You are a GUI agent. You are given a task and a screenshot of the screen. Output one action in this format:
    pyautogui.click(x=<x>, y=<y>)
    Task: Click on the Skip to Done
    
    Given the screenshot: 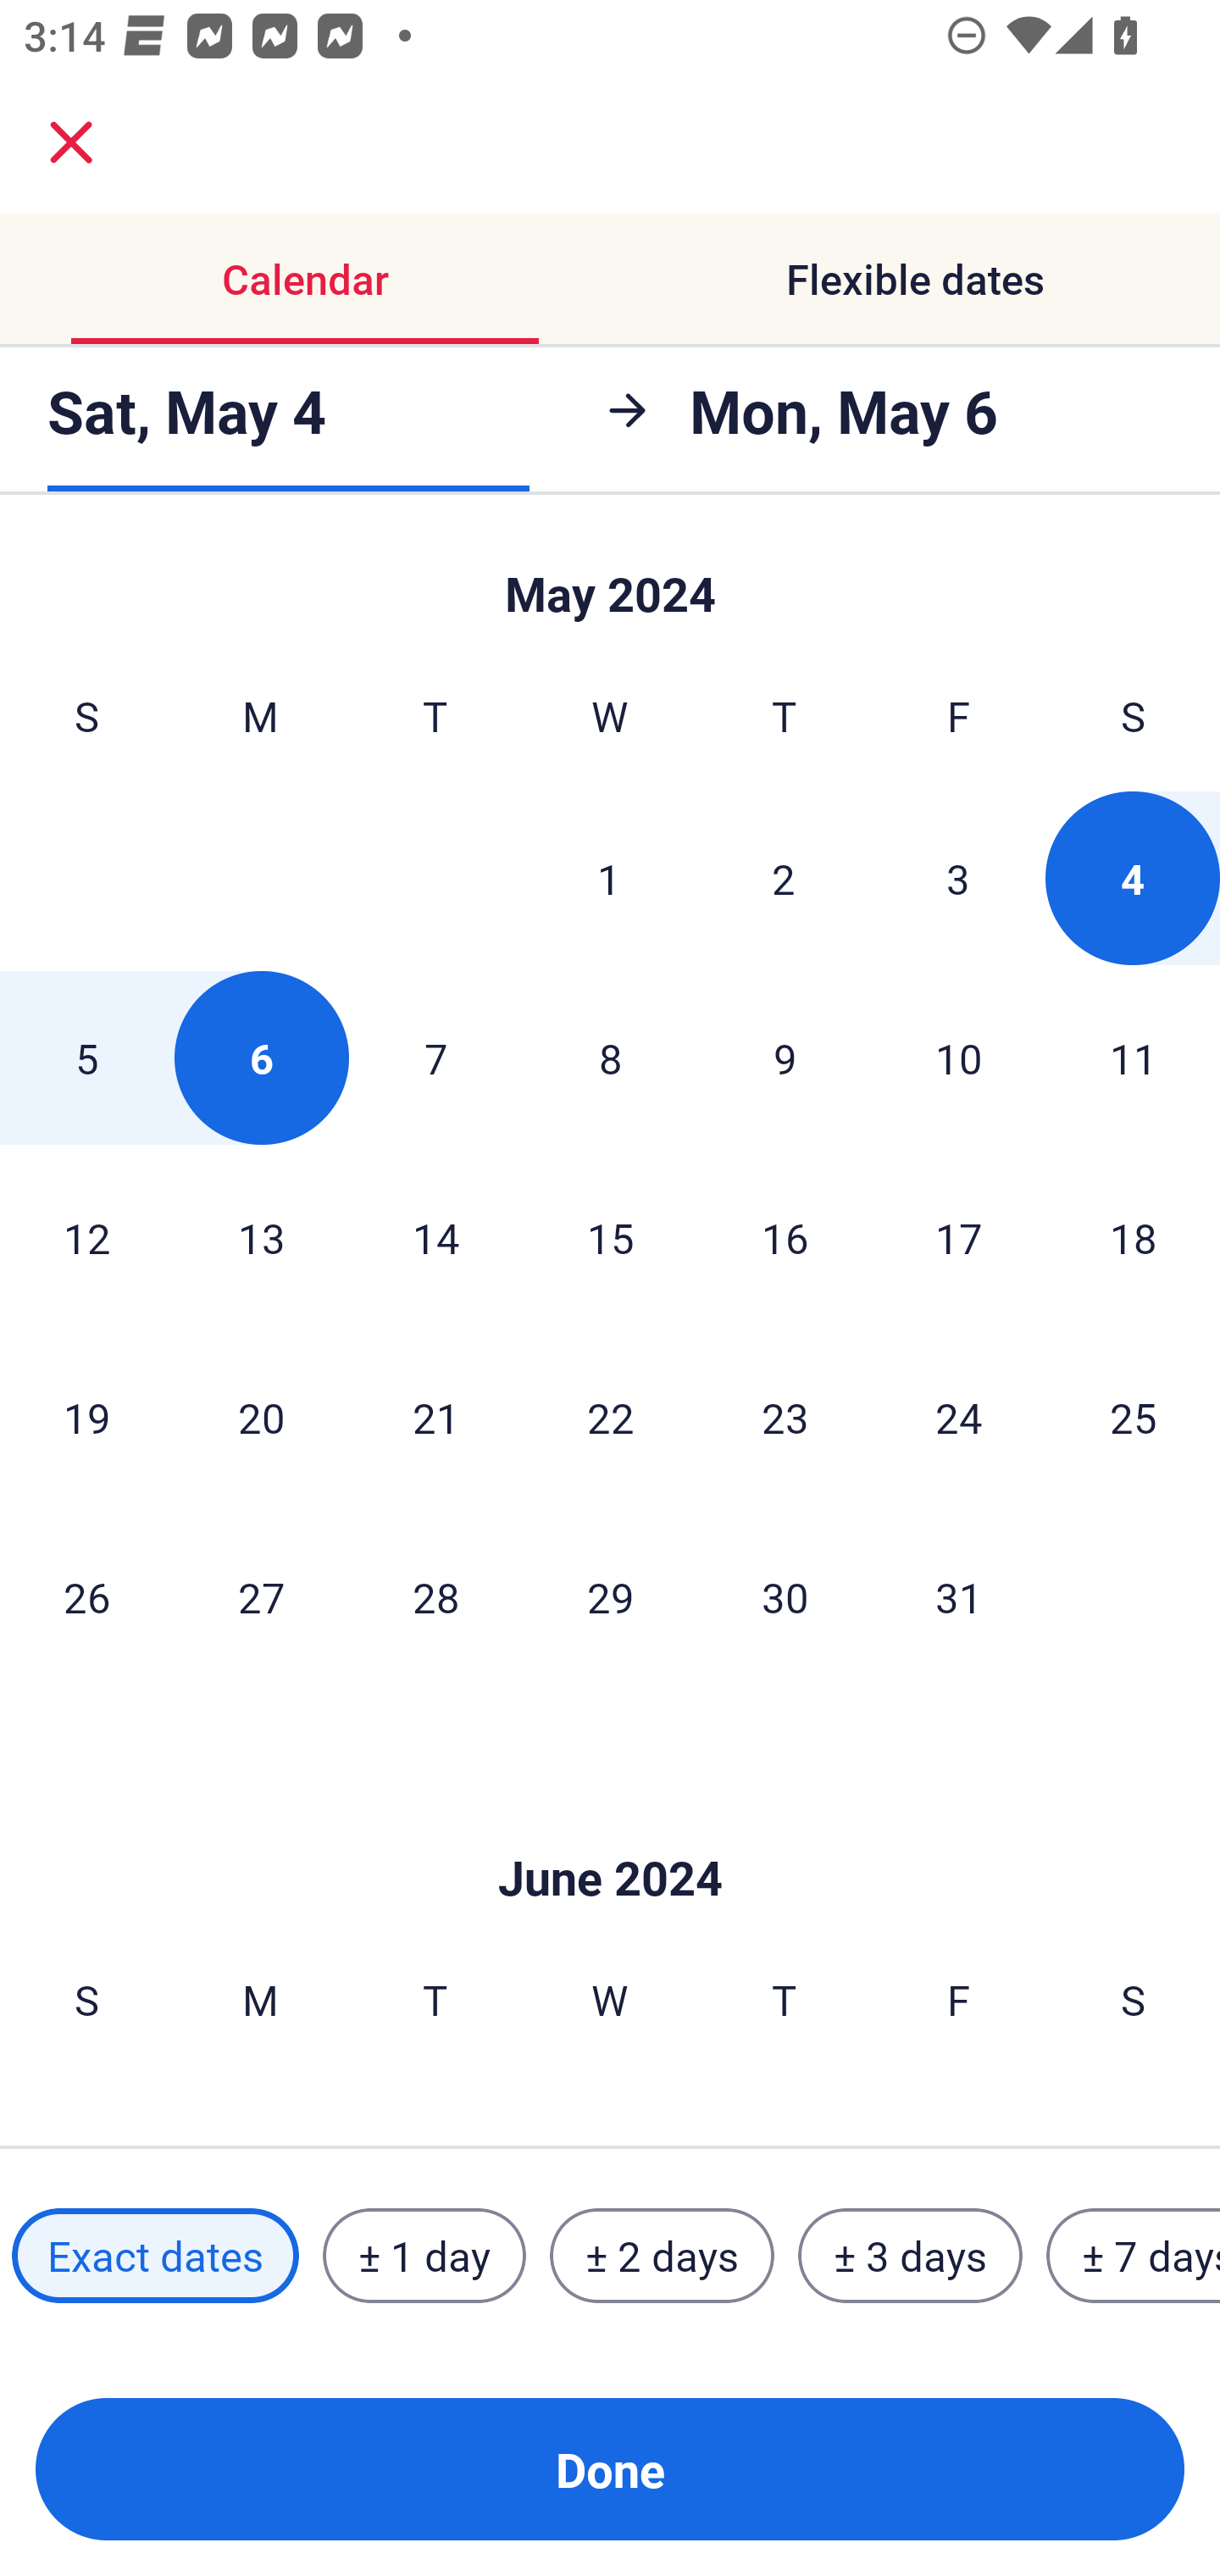 What is the action you would take?
    pyautogui.click(x=610, y=580)
    